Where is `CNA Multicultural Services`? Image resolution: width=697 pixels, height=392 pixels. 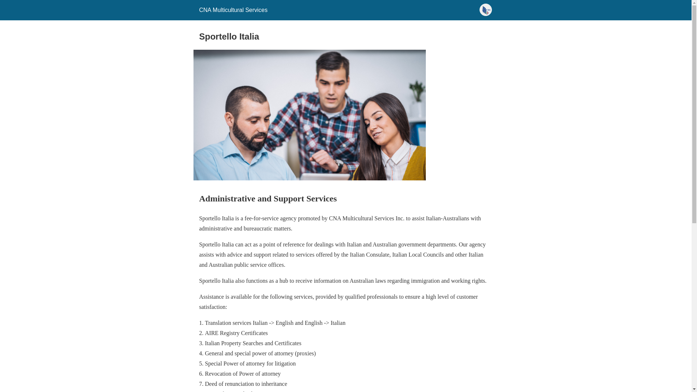
CNA Multicultural Services is located at coordinates (233, 10).